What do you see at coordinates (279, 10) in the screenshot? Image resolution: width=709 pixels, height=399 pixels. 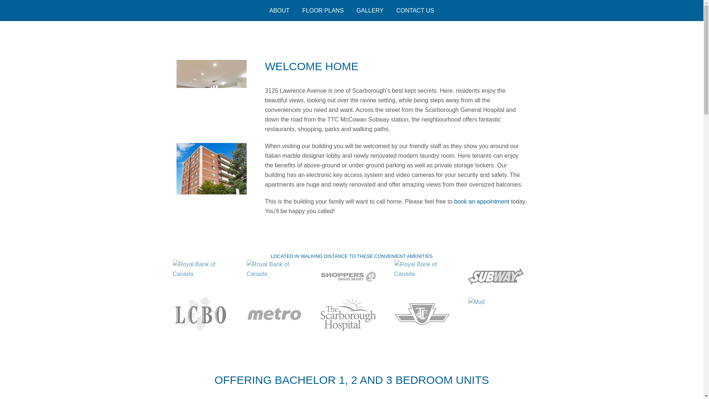 I see `ABOUT` at bounding box center [279, 10].